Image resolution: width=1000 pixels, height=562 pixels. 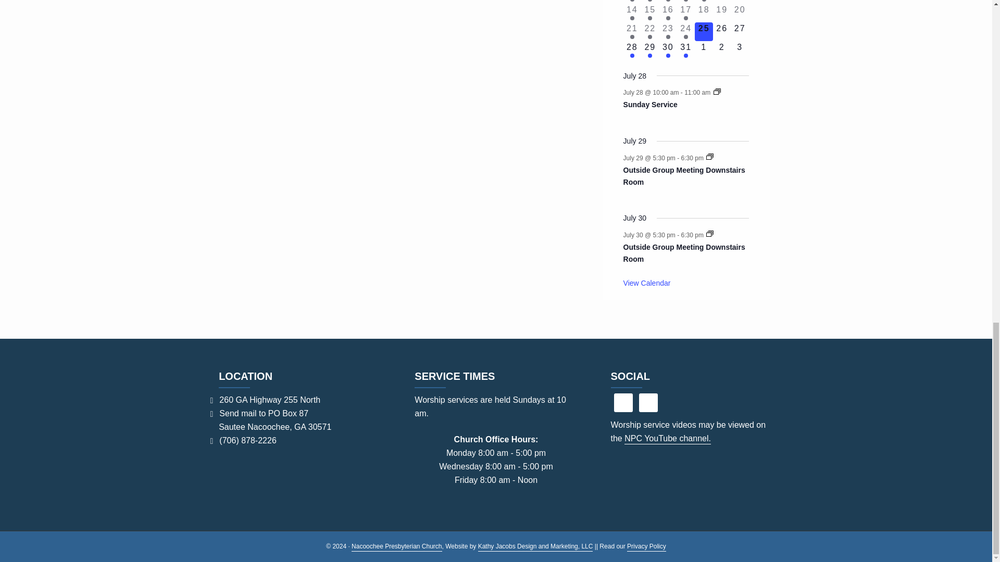 I want to click on Event Series, so click(x=709, y=233).